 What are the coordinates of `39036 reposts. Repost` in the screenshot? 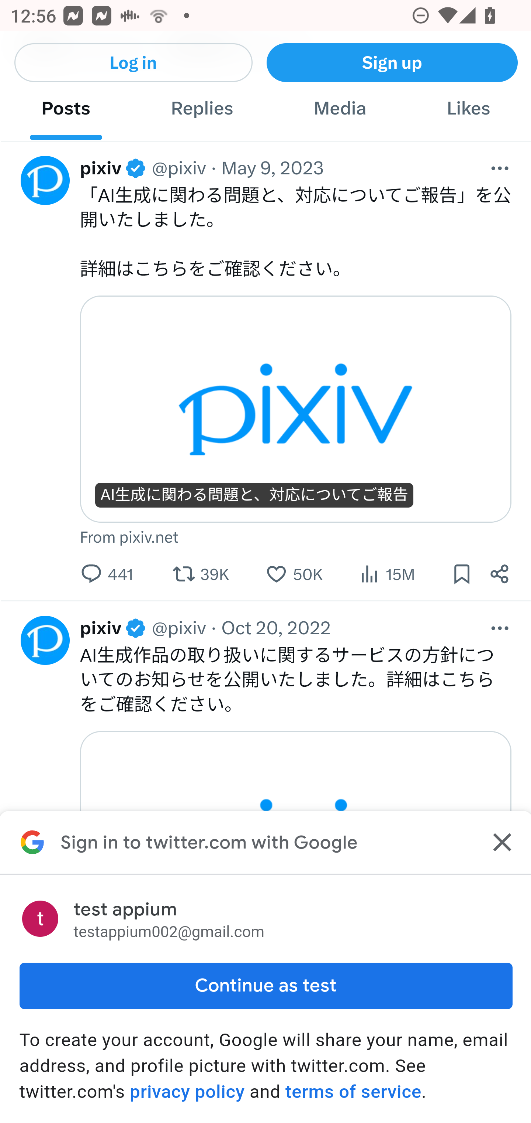 It's located at (201, 574).